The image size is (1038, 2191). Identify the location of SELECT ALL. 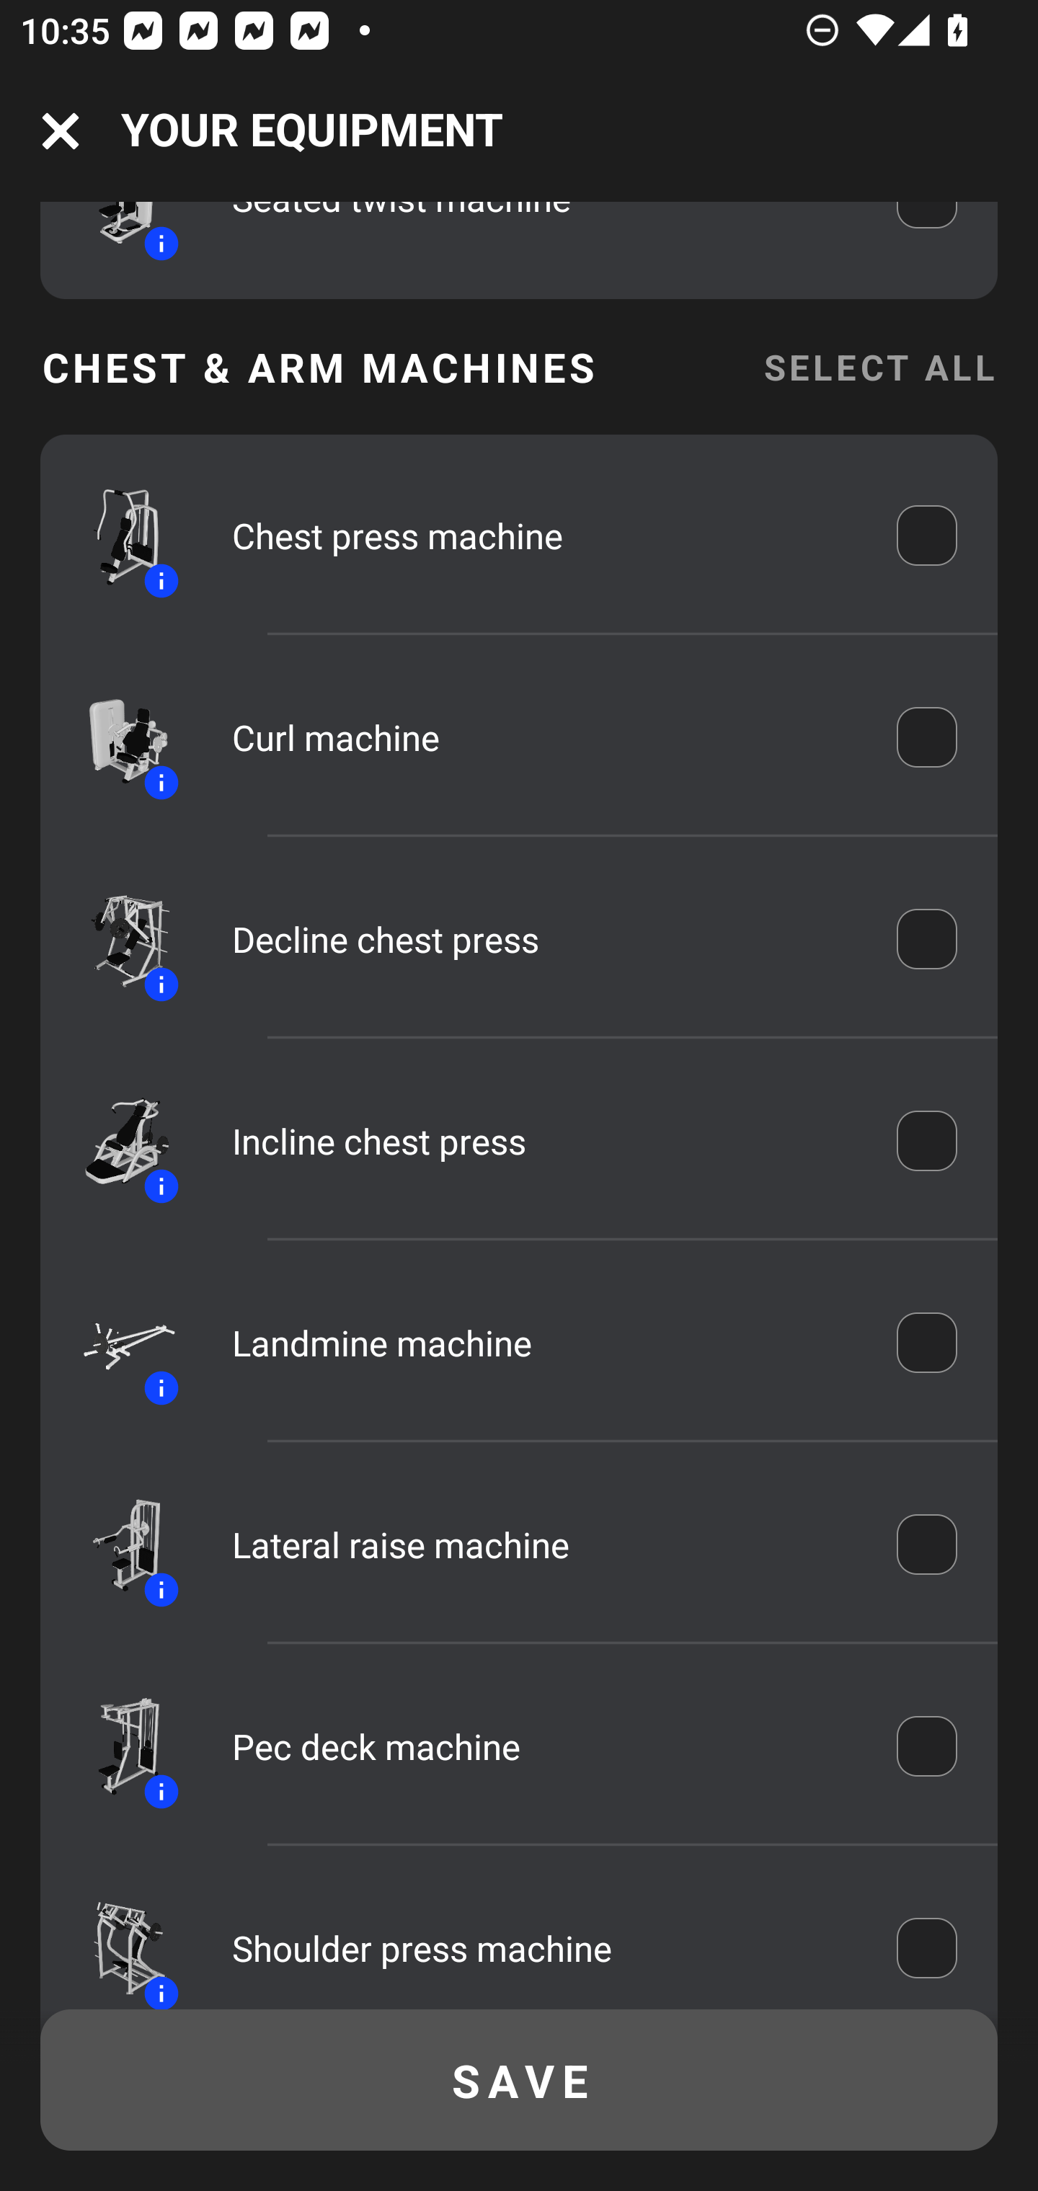
(879, 366).